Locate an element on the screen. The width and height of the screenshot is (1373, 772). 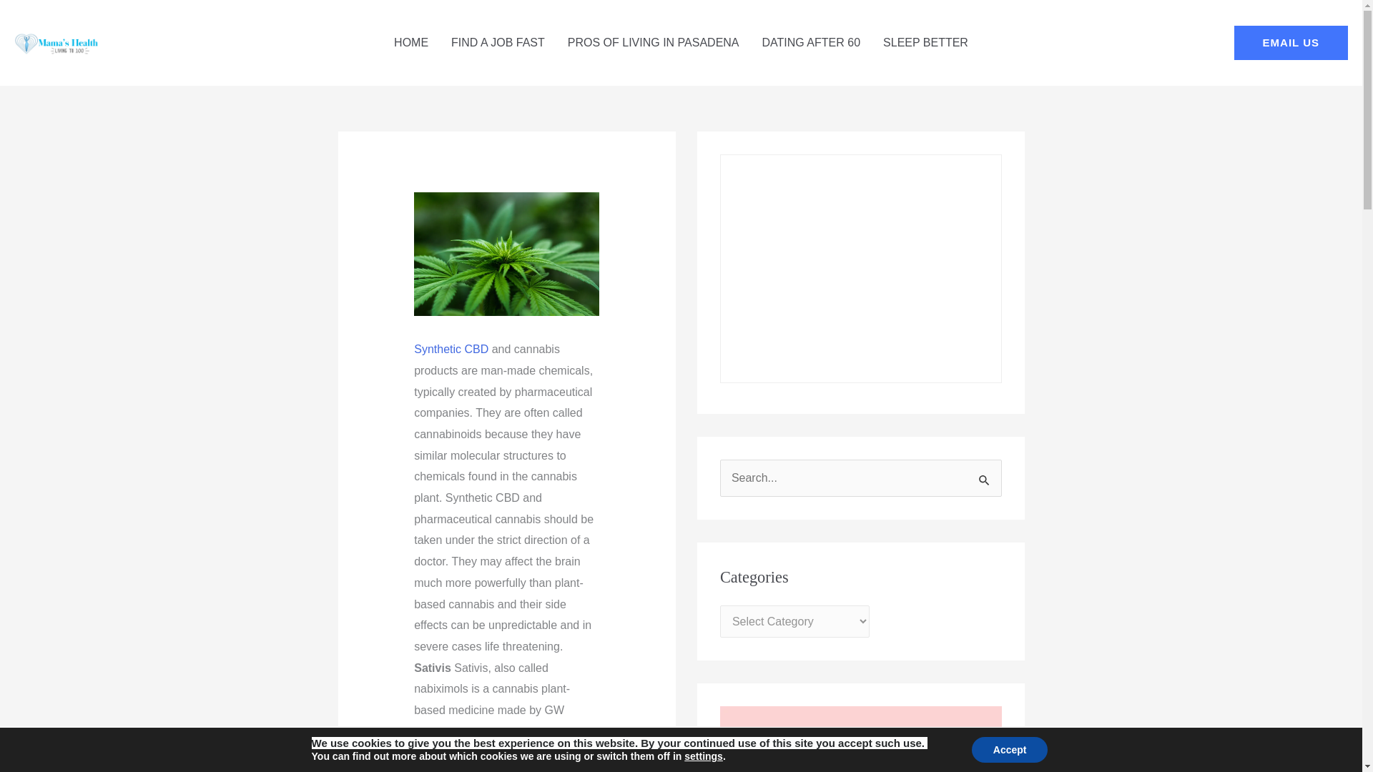
Synthetic CBD is located at coordinates (451, 349).